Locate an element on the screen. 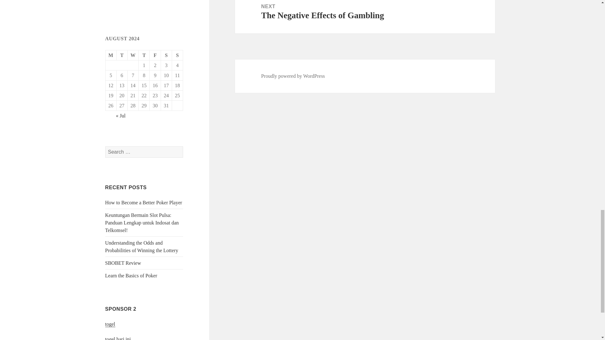  Wednesday is located at coordinates (133, 55).